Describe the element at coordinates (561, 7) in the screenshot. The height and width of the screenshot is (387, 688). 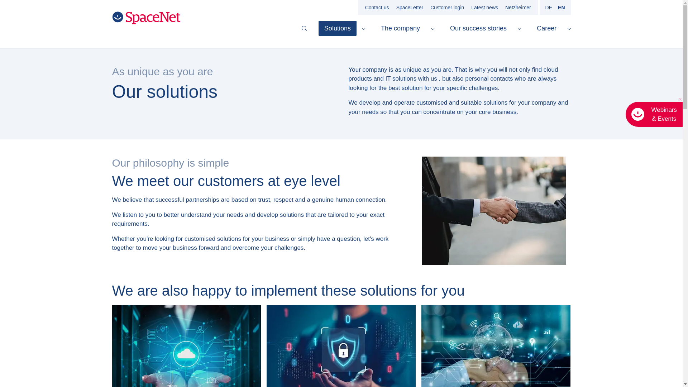
I see `English` at that location.